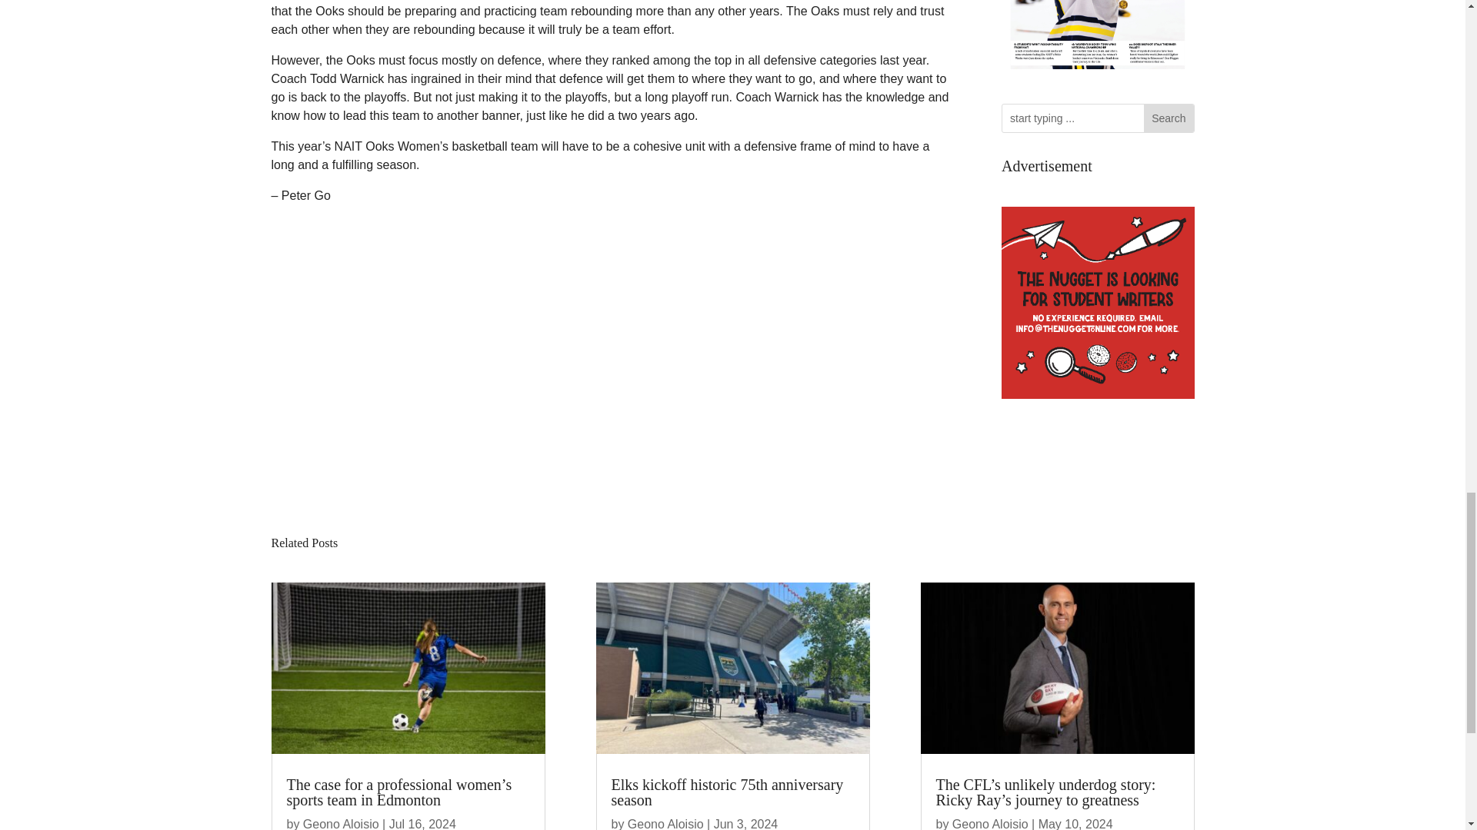 This screenshot has height=830, width=1477. What do you see at coordinates (1168, 118) in the screenshot?
I see `Search` at bounding box center [1168, 118].